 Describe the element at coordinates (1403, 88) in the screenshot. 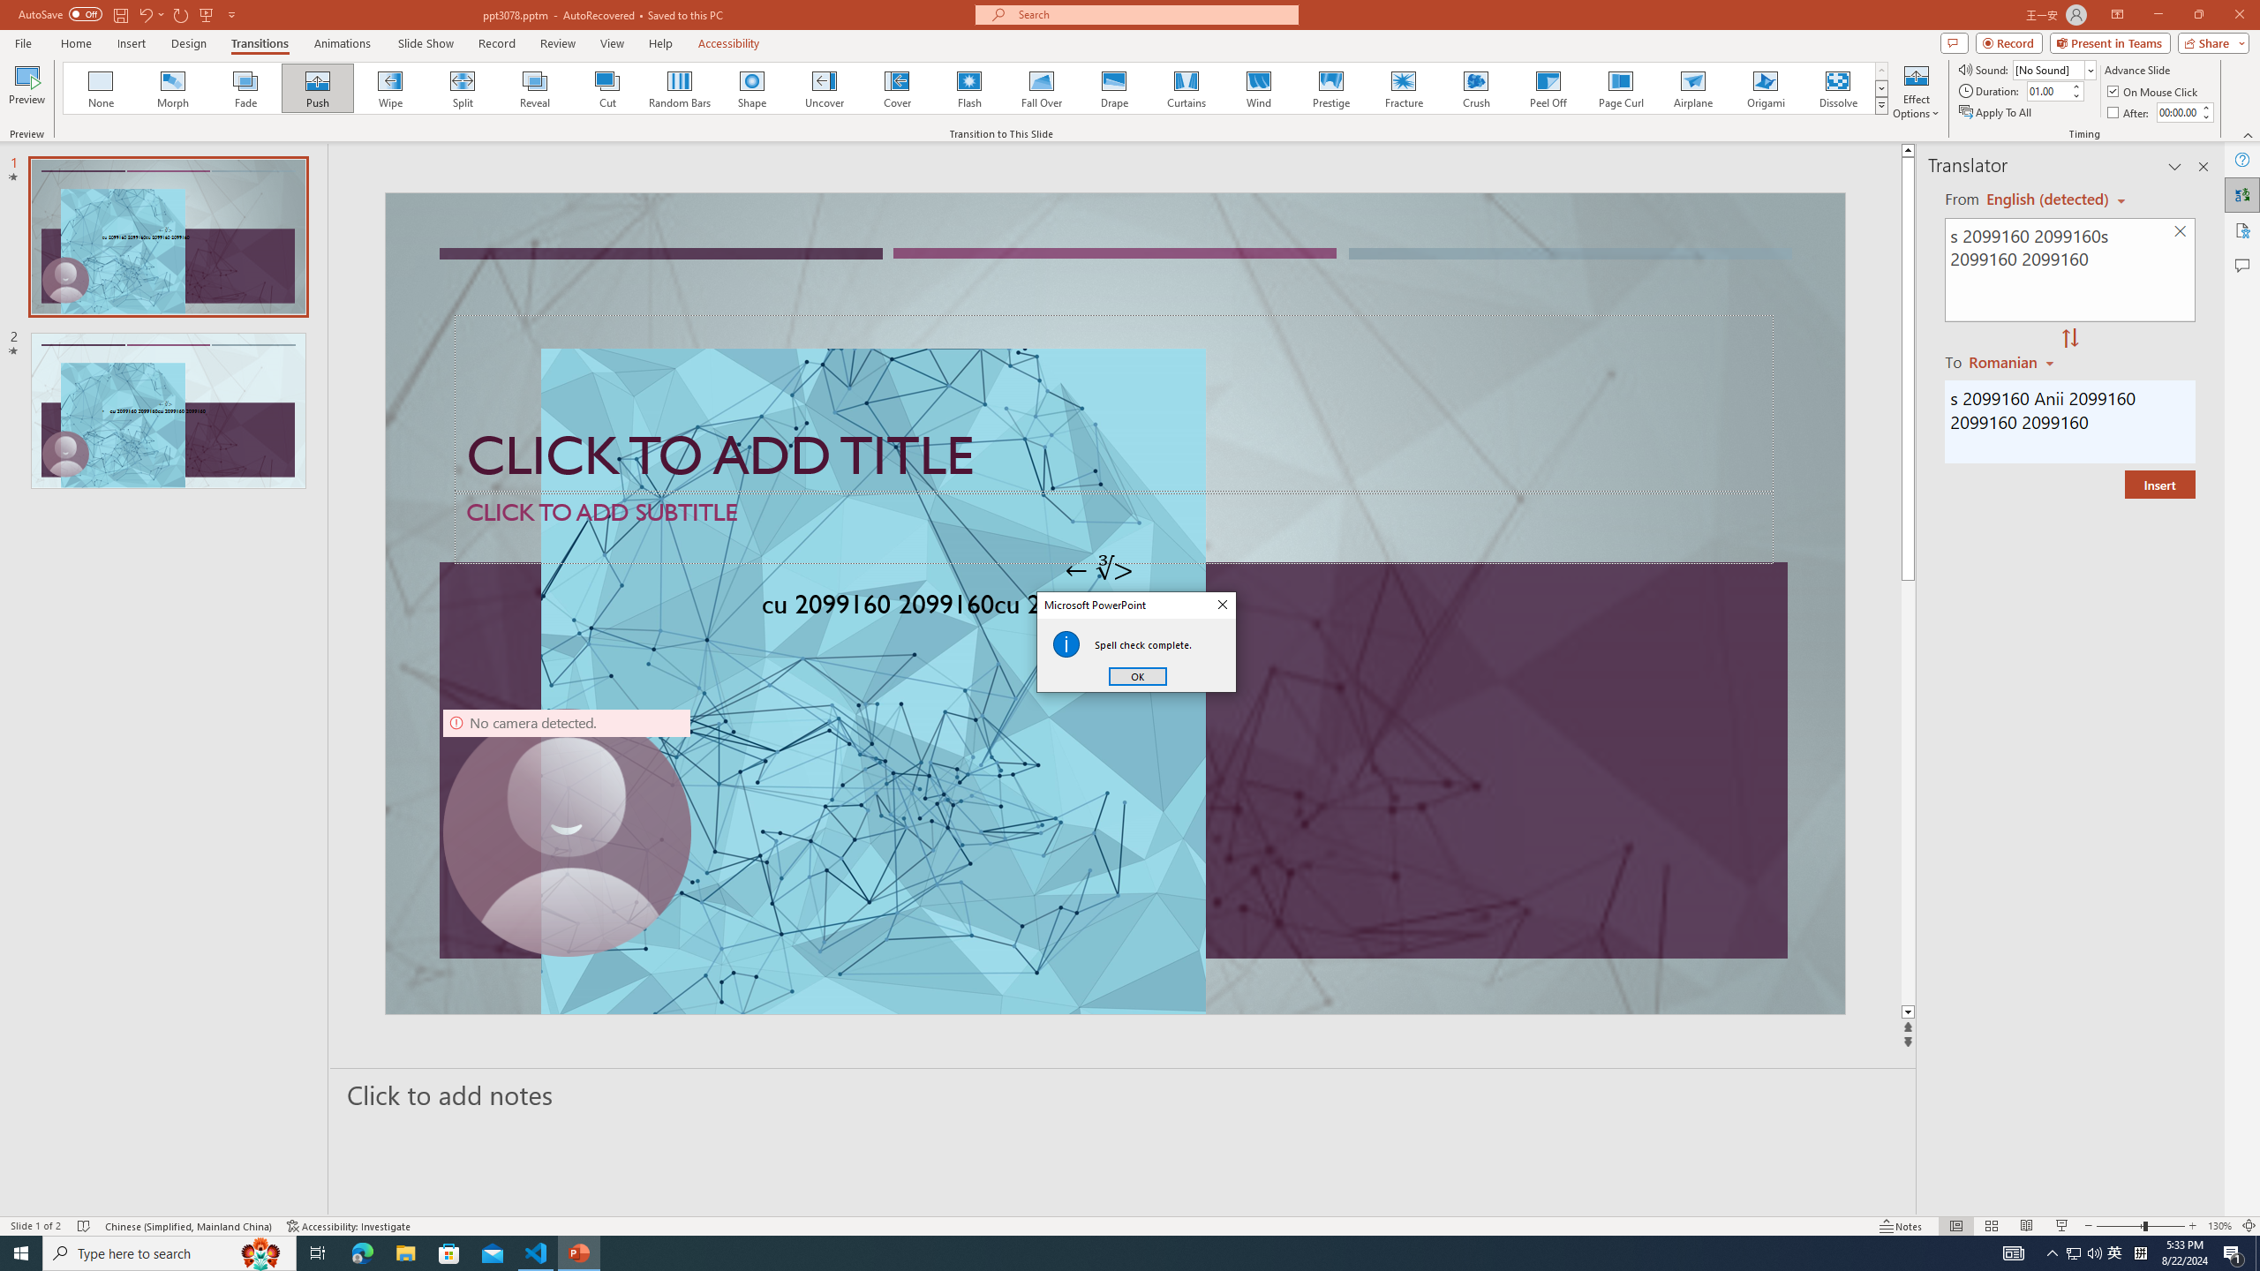

I see `Fracture` at that location.